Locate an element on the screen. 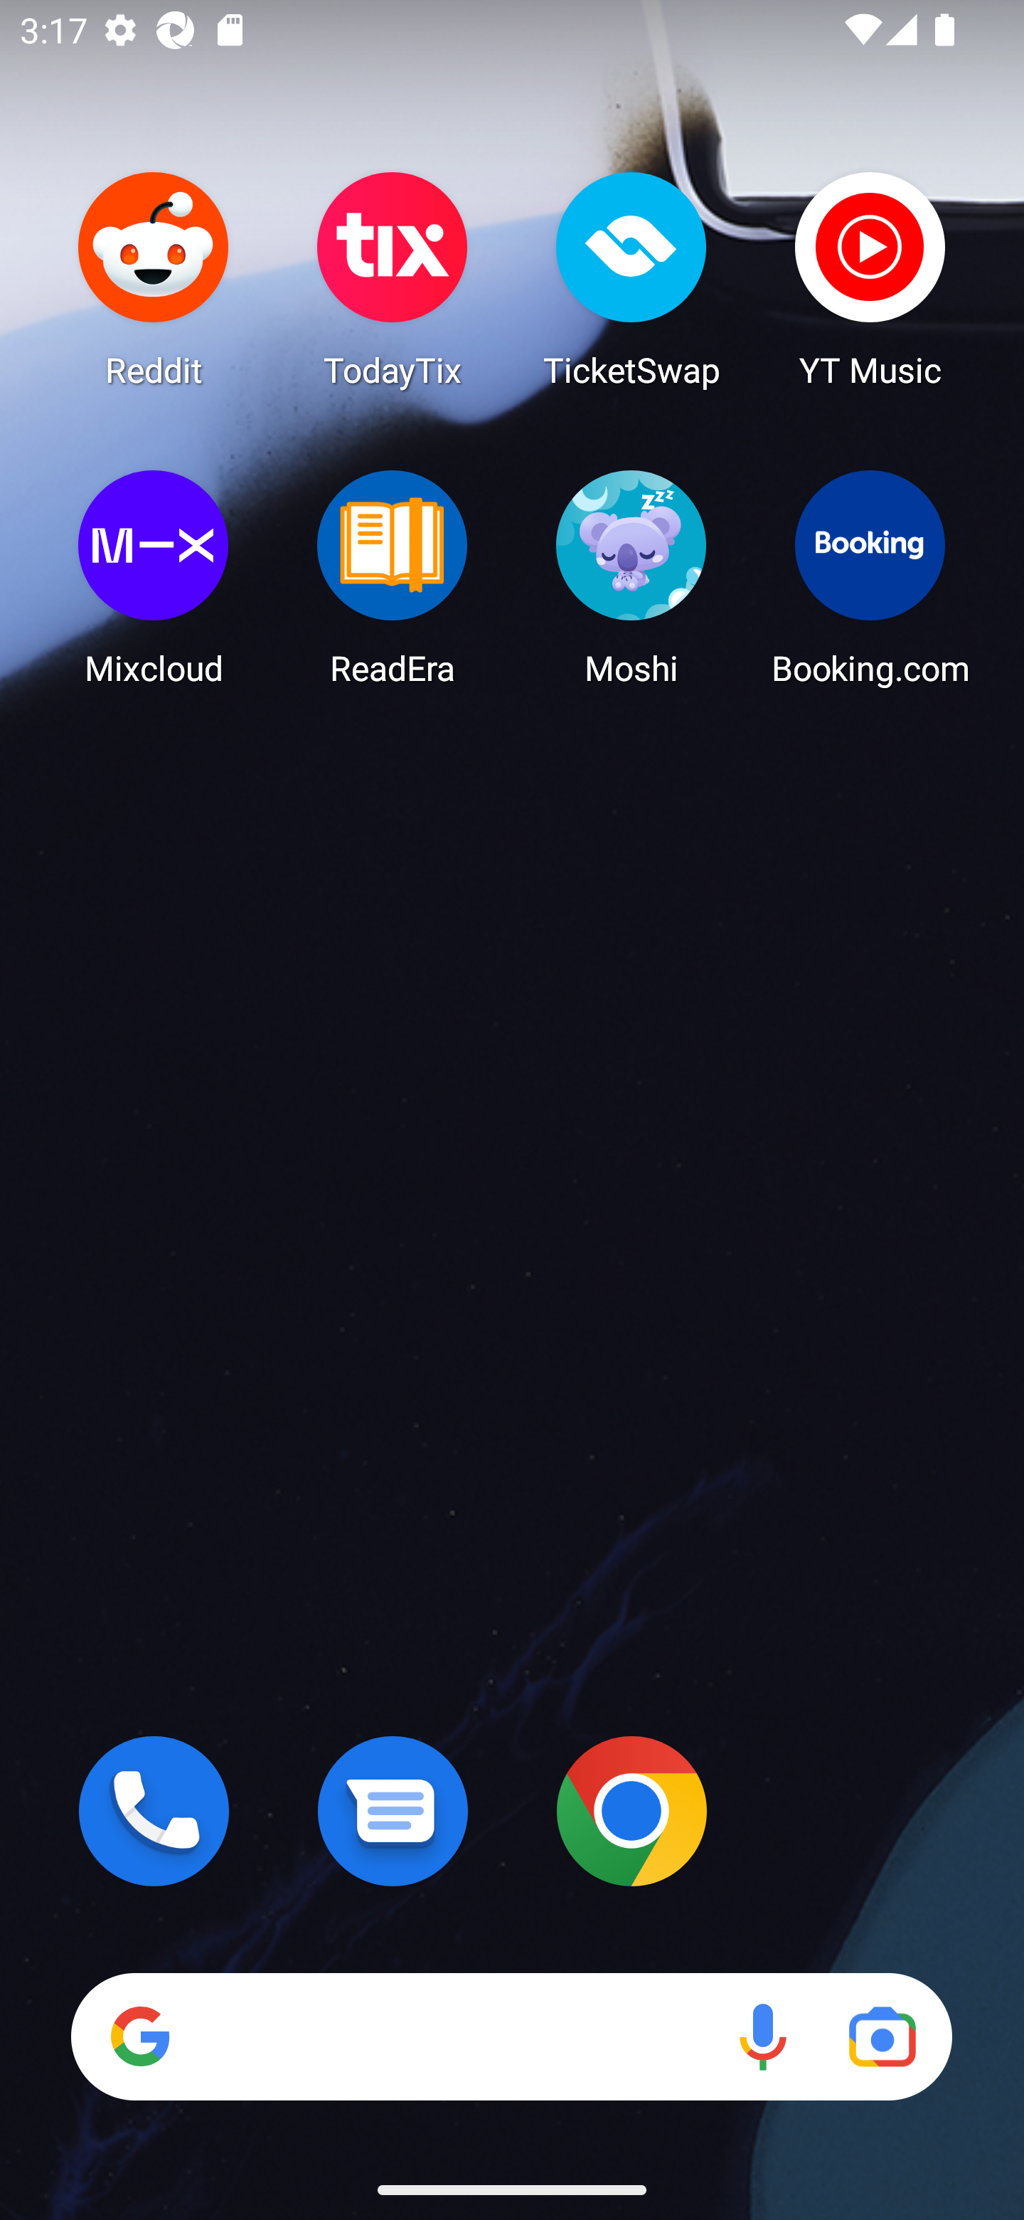 This screenshot has width=1024, height=2220. Phone is located at coordinates (154, 1811).